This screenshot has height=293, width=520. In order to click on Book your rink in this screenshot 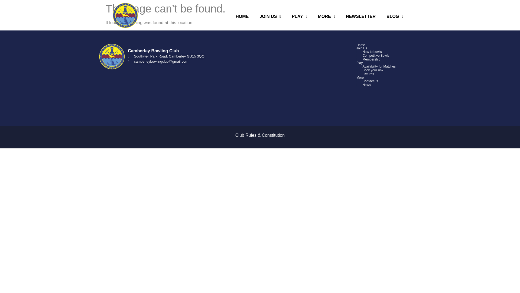, I will do `click(397, 70)`.